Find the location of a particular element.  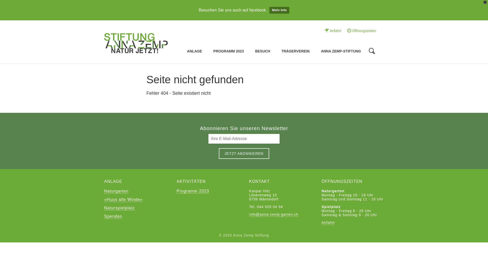

PROGRAMM 2023 is located at coordinates (228, 51).